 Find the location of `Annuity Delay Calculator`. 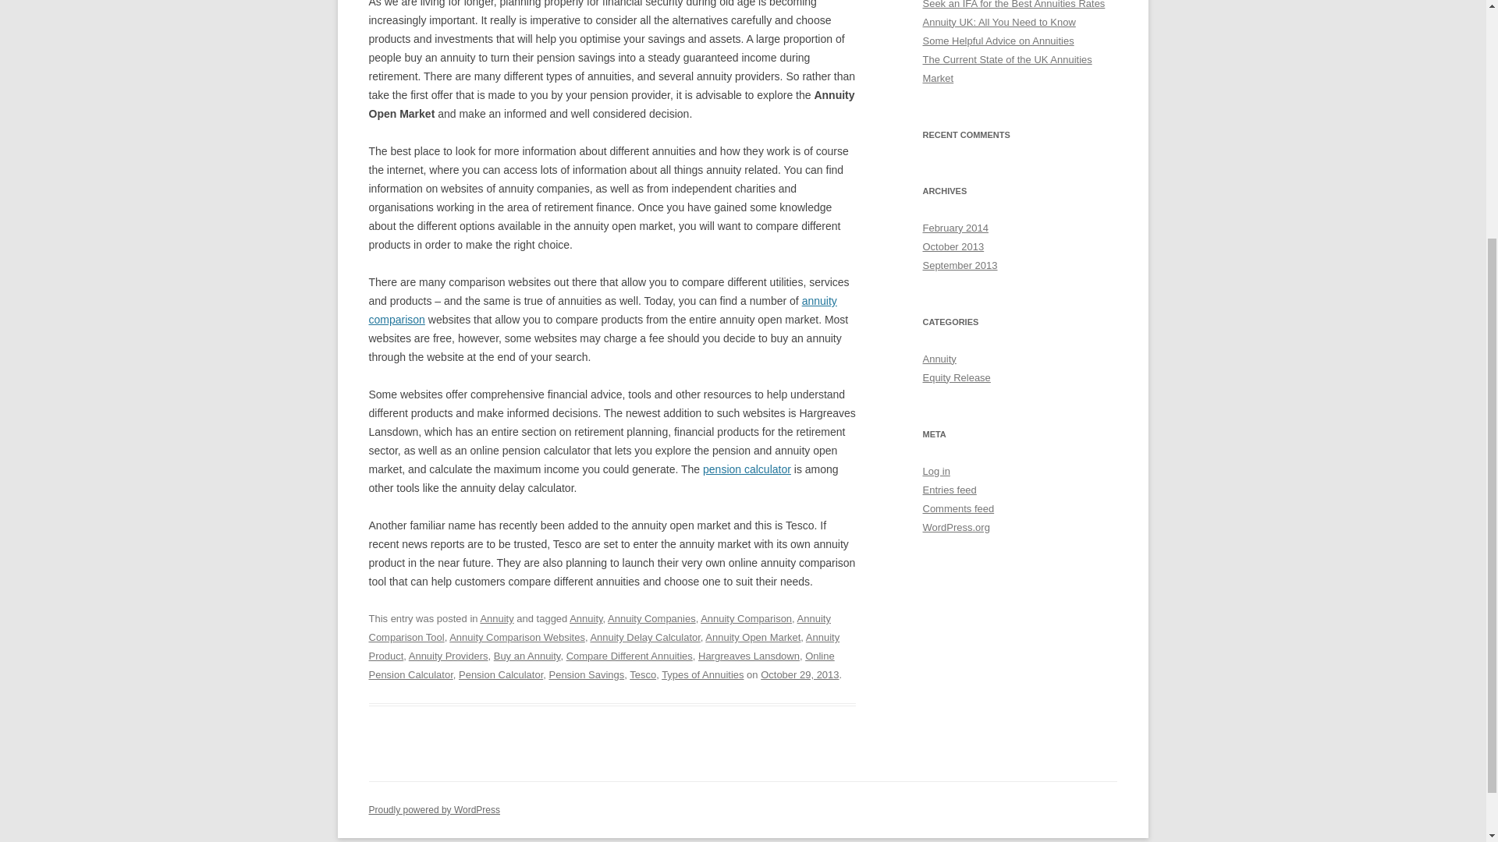

Annuity Delay Calculator is located at coordinates (644, 638).